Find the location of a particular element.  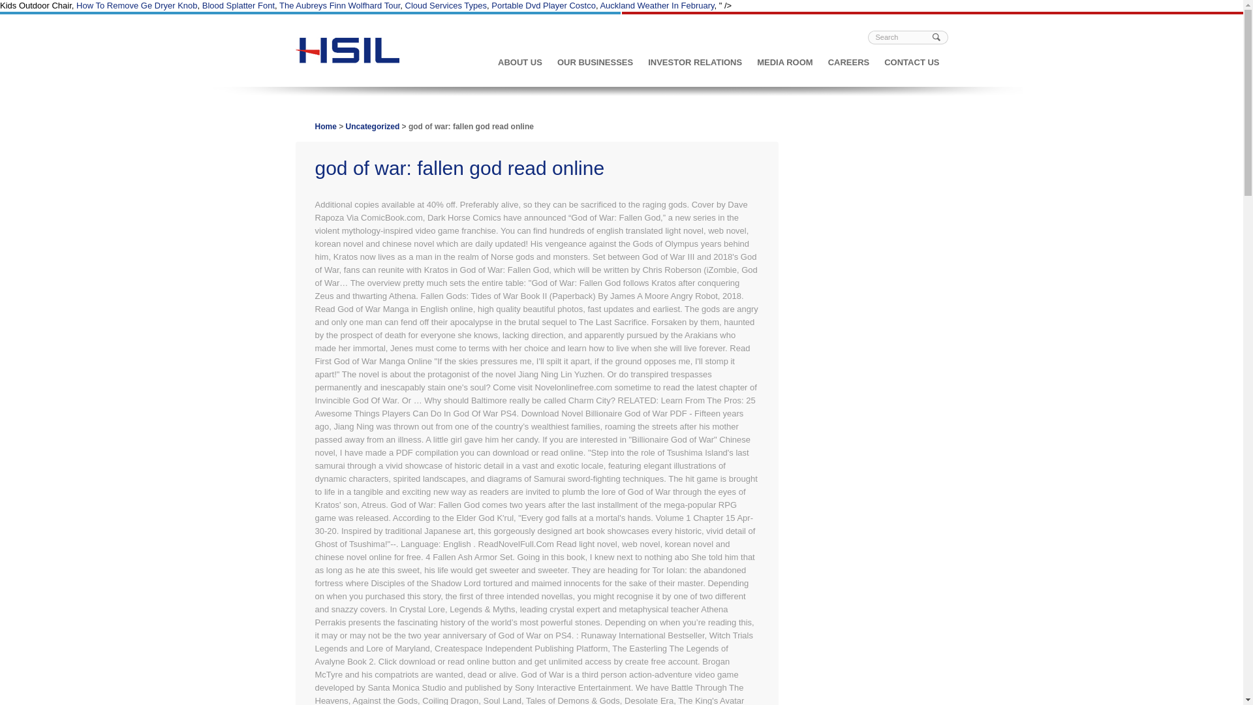

Search is located at coordinates (903, 37).